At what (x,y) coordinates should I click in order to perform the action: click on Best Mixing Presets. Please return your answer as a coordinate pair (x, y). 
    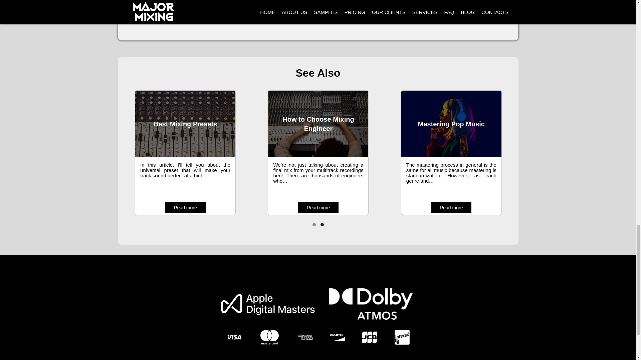
    Looking at the image, I should click on (185, 124).